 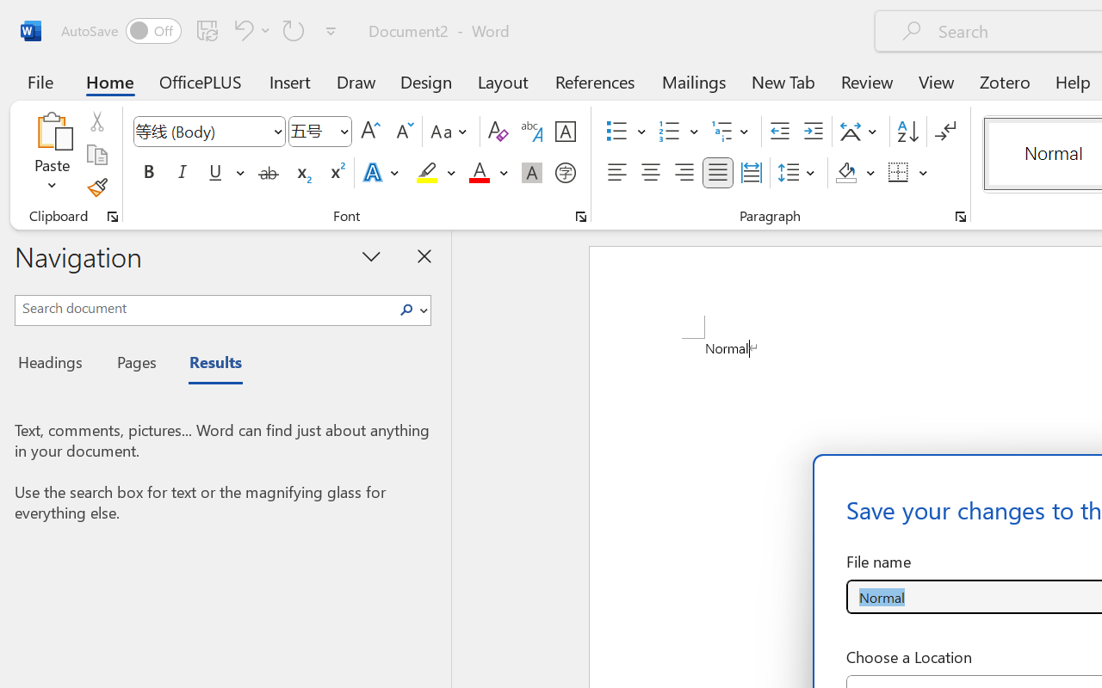 What do you see at coordinates (594, 81) in the screenshot?
I see `References` at bounding box center [594, 81].